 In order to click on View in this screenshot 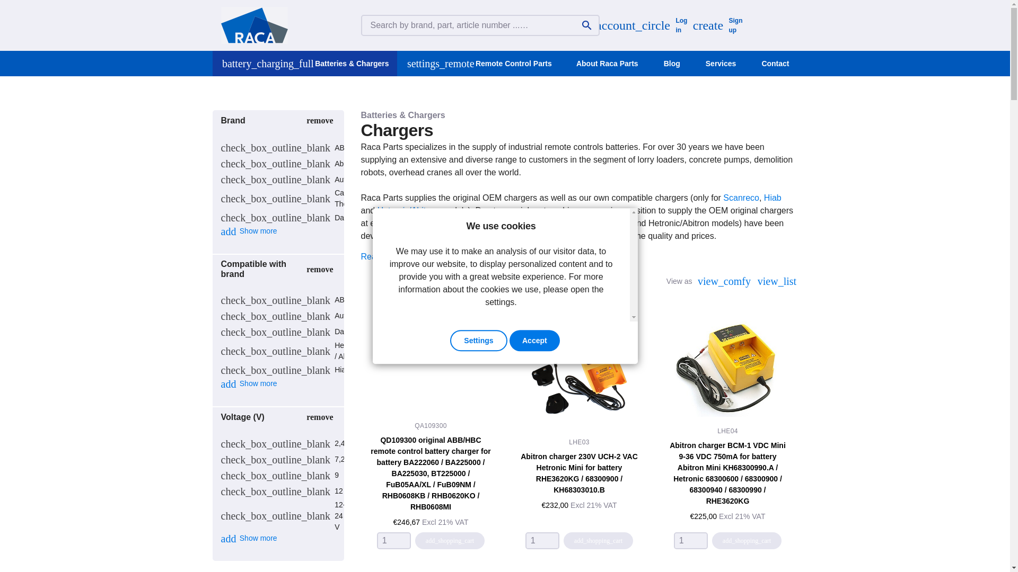, I will do `click(727, 473)`.